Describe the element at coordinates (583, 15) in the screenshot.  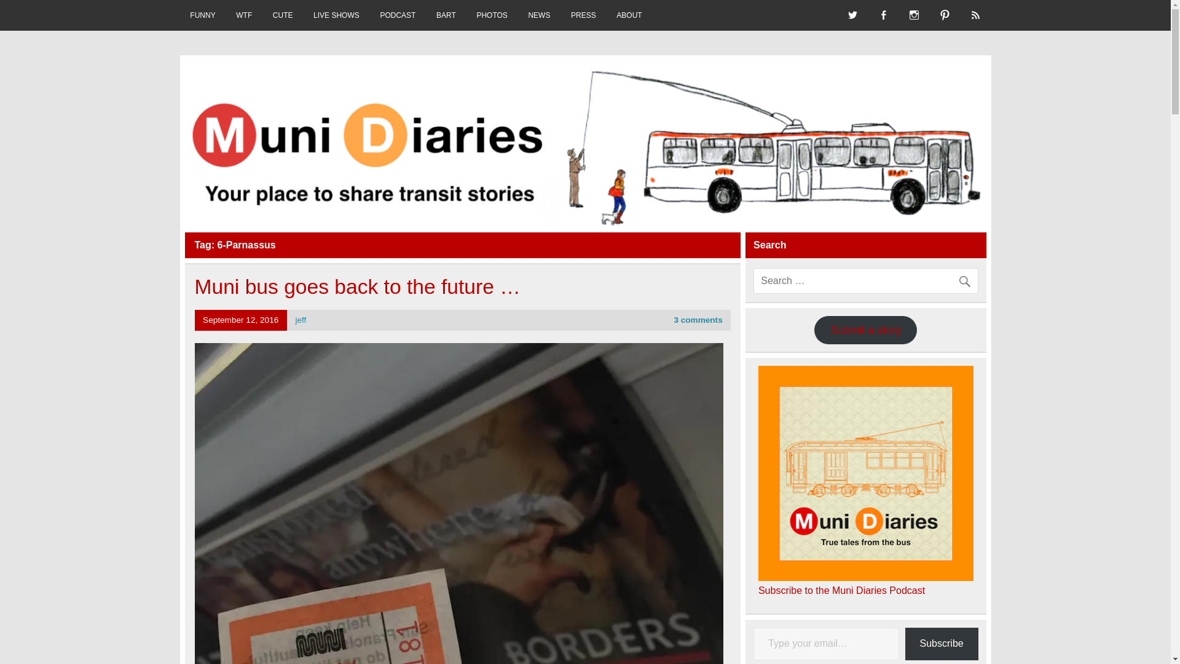
I see `PRESS` at that location.